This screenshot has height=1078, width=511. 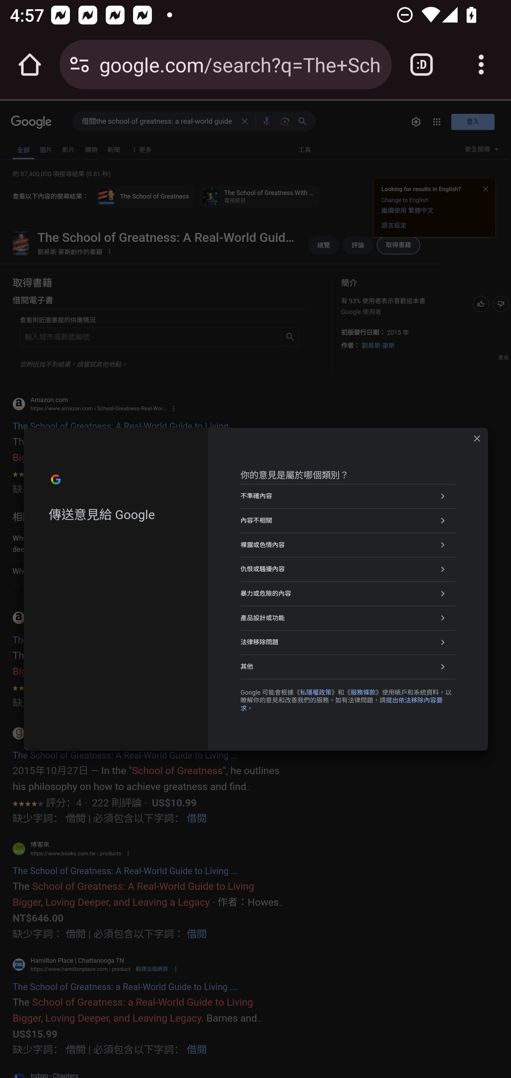 What do you see at coordinates (348, 667) in the screenshot?
I see `其他` at bounding box center [348, 667].